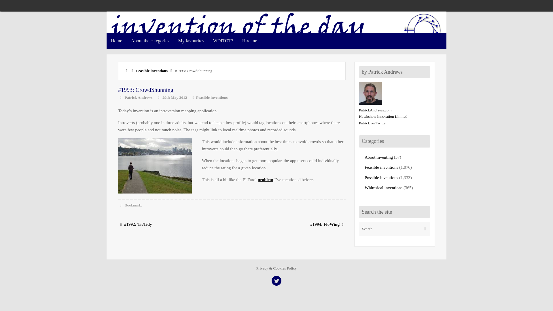 The width and height of the screenshot is (553, 311). What do you see at coordinates (381, 167) in the screenshot?
I see `Feasible inventions` at bounding box center [381, 167].